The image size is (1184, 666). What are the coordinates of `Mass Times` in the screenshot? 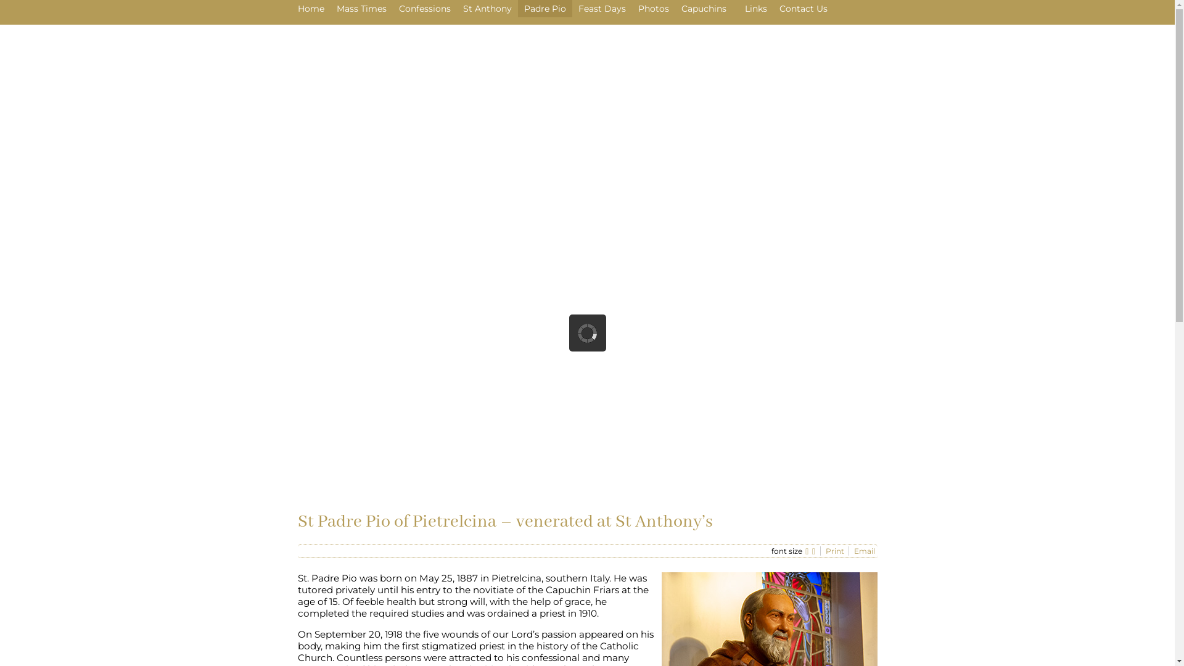 It's located at (361, 9).